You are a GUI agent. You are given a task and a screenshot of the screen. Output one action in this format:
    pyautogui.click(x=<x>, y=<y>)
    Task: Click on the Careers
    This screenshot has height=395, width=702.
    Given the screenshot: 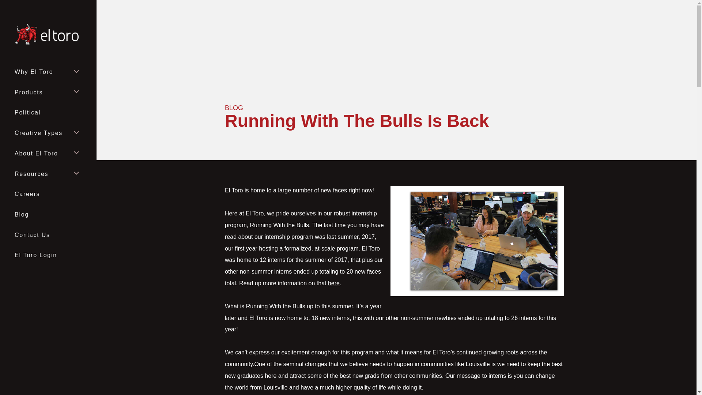 What is the action you would take?
    pyautogui.click(x=48, y=194)
    